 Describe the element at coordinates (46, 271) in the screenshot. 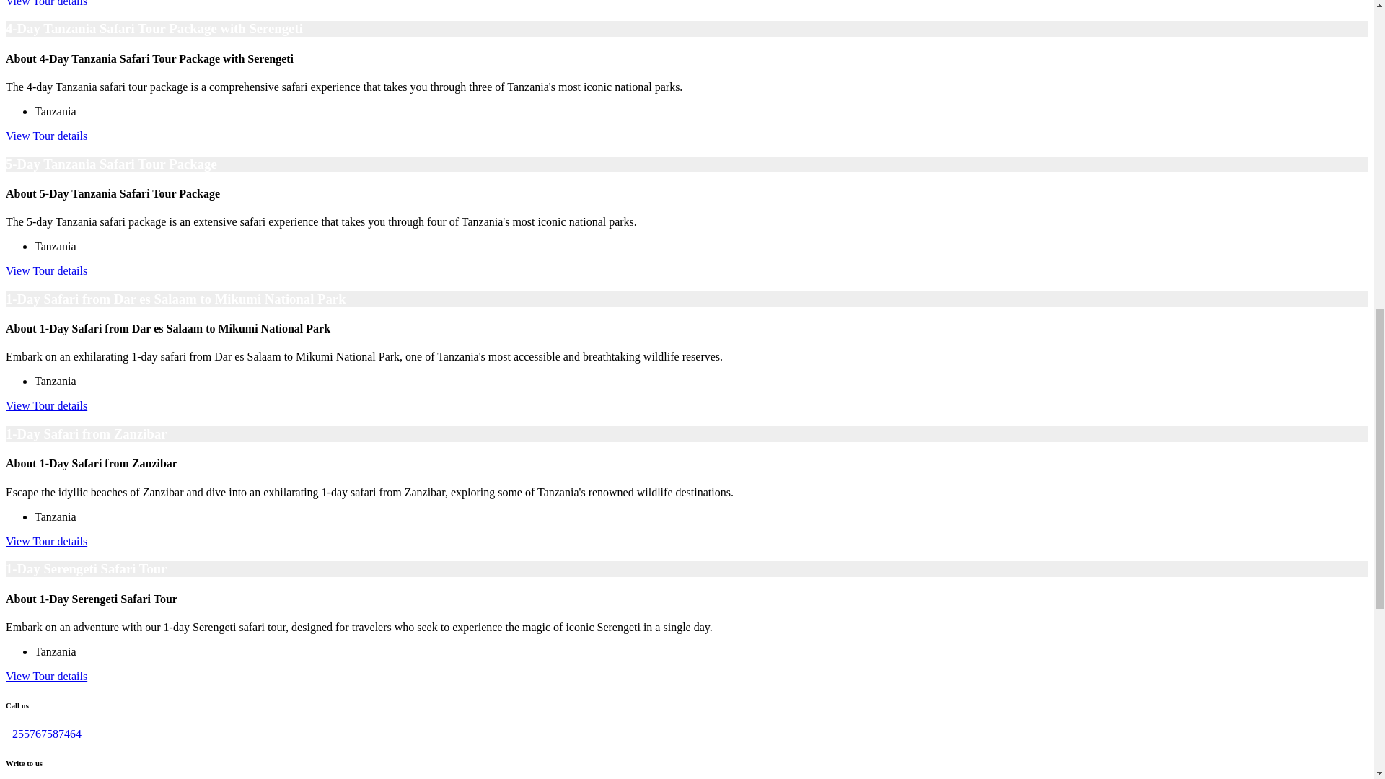

I see `View Tour details` at that location.